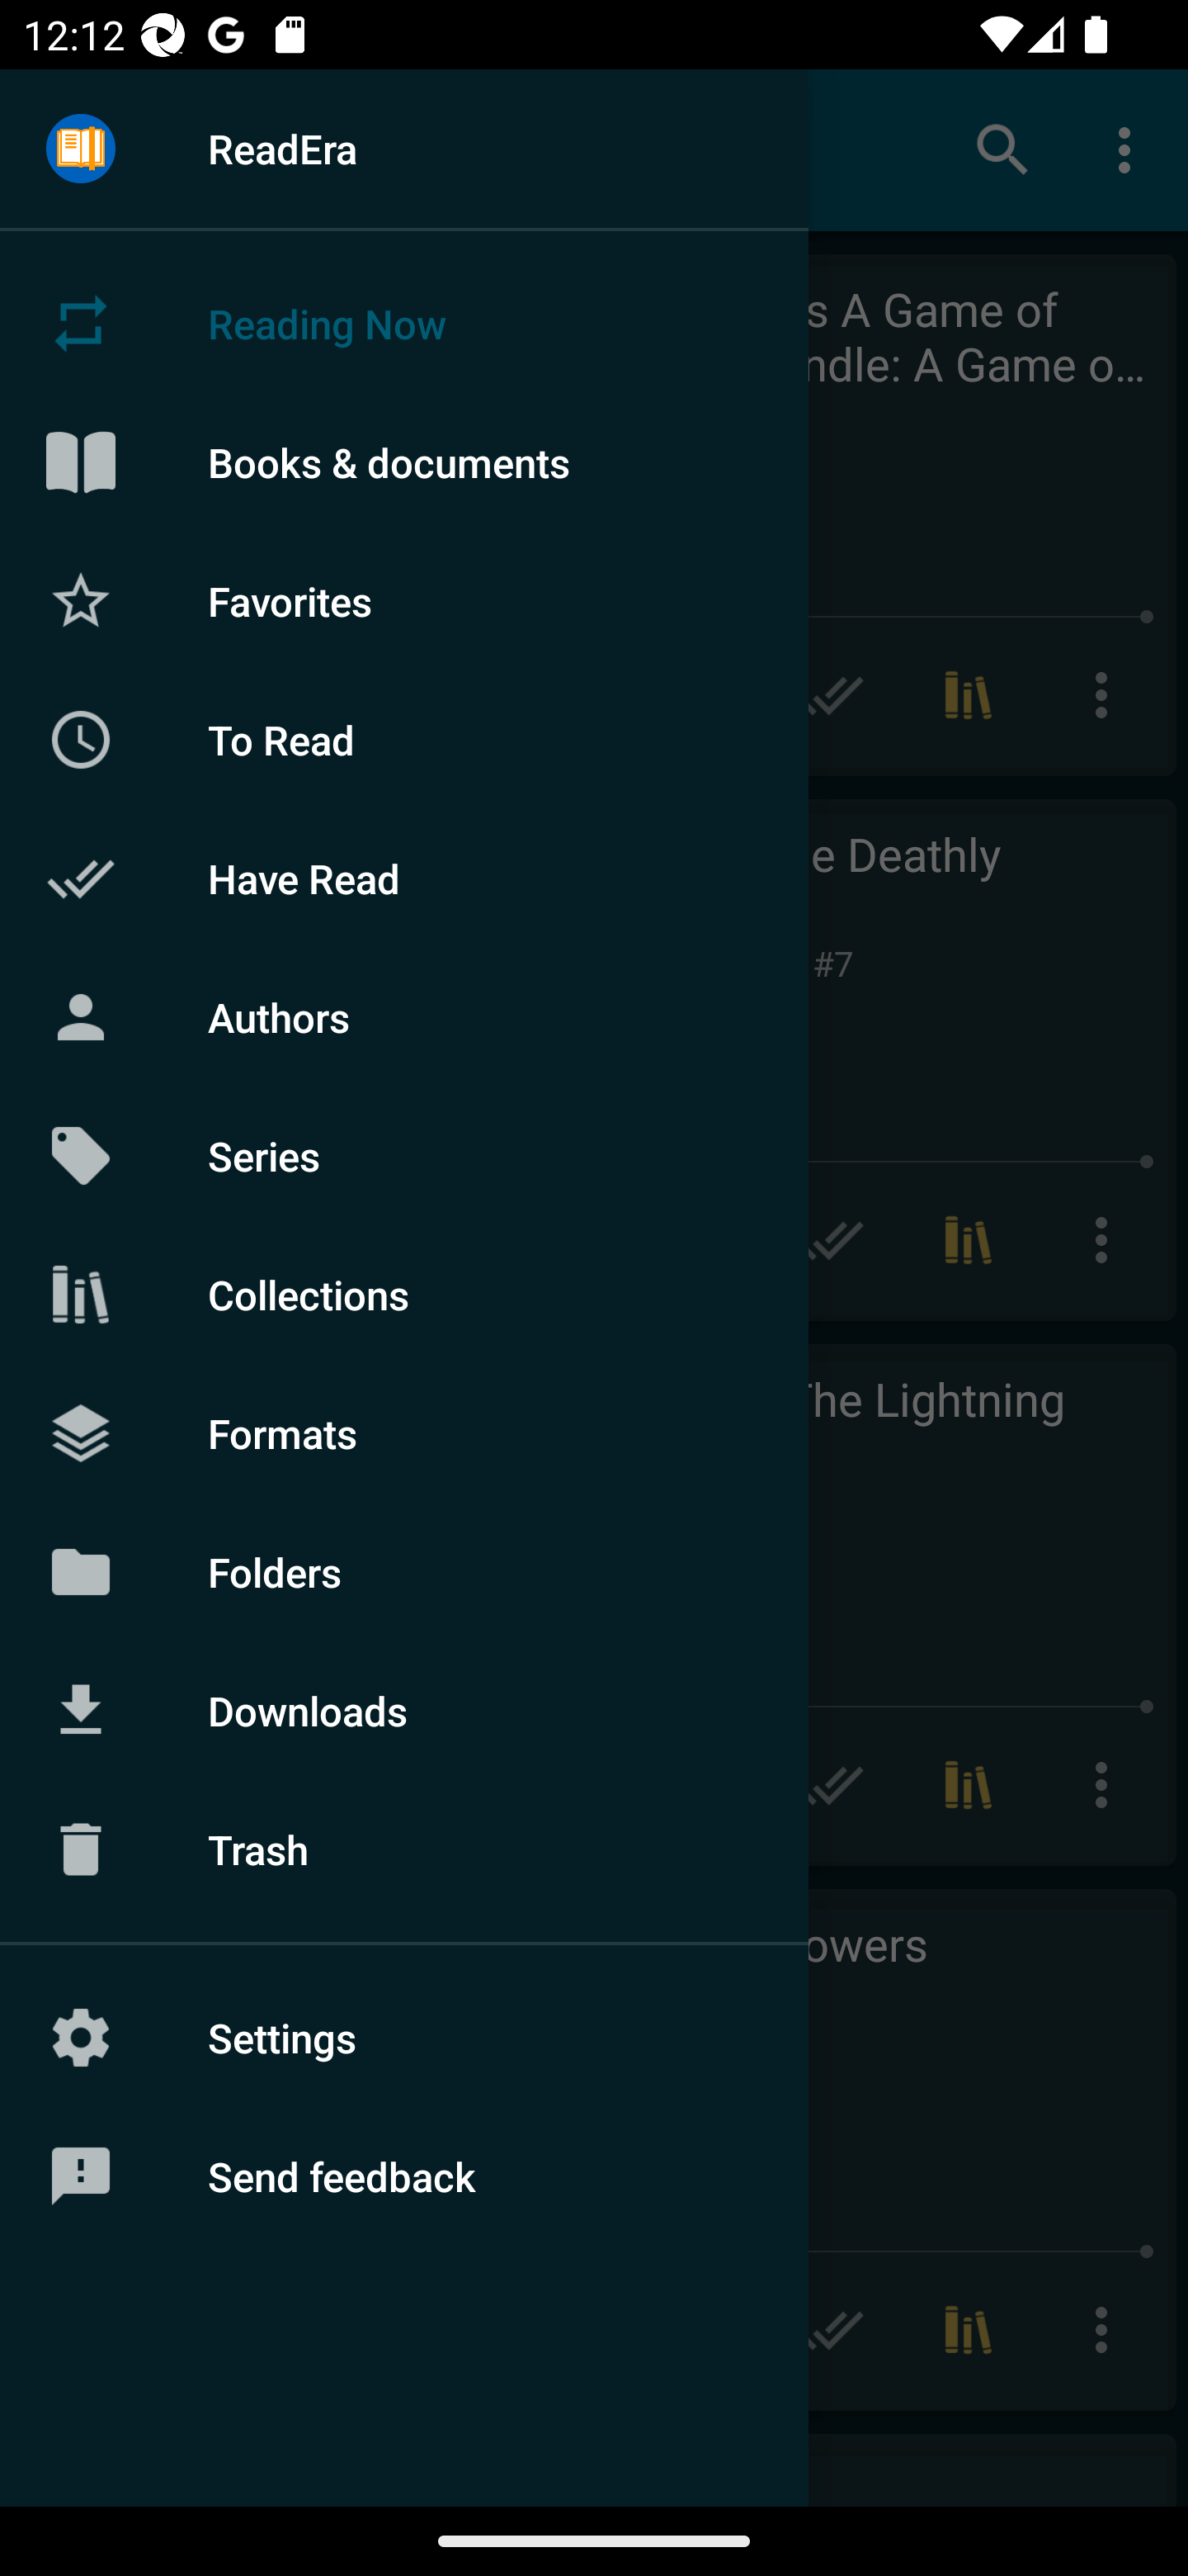 The image size is (1188, 2576). Describe the element at coordinates (404, 1432) in the screenshot. I see `Formats` at that location.